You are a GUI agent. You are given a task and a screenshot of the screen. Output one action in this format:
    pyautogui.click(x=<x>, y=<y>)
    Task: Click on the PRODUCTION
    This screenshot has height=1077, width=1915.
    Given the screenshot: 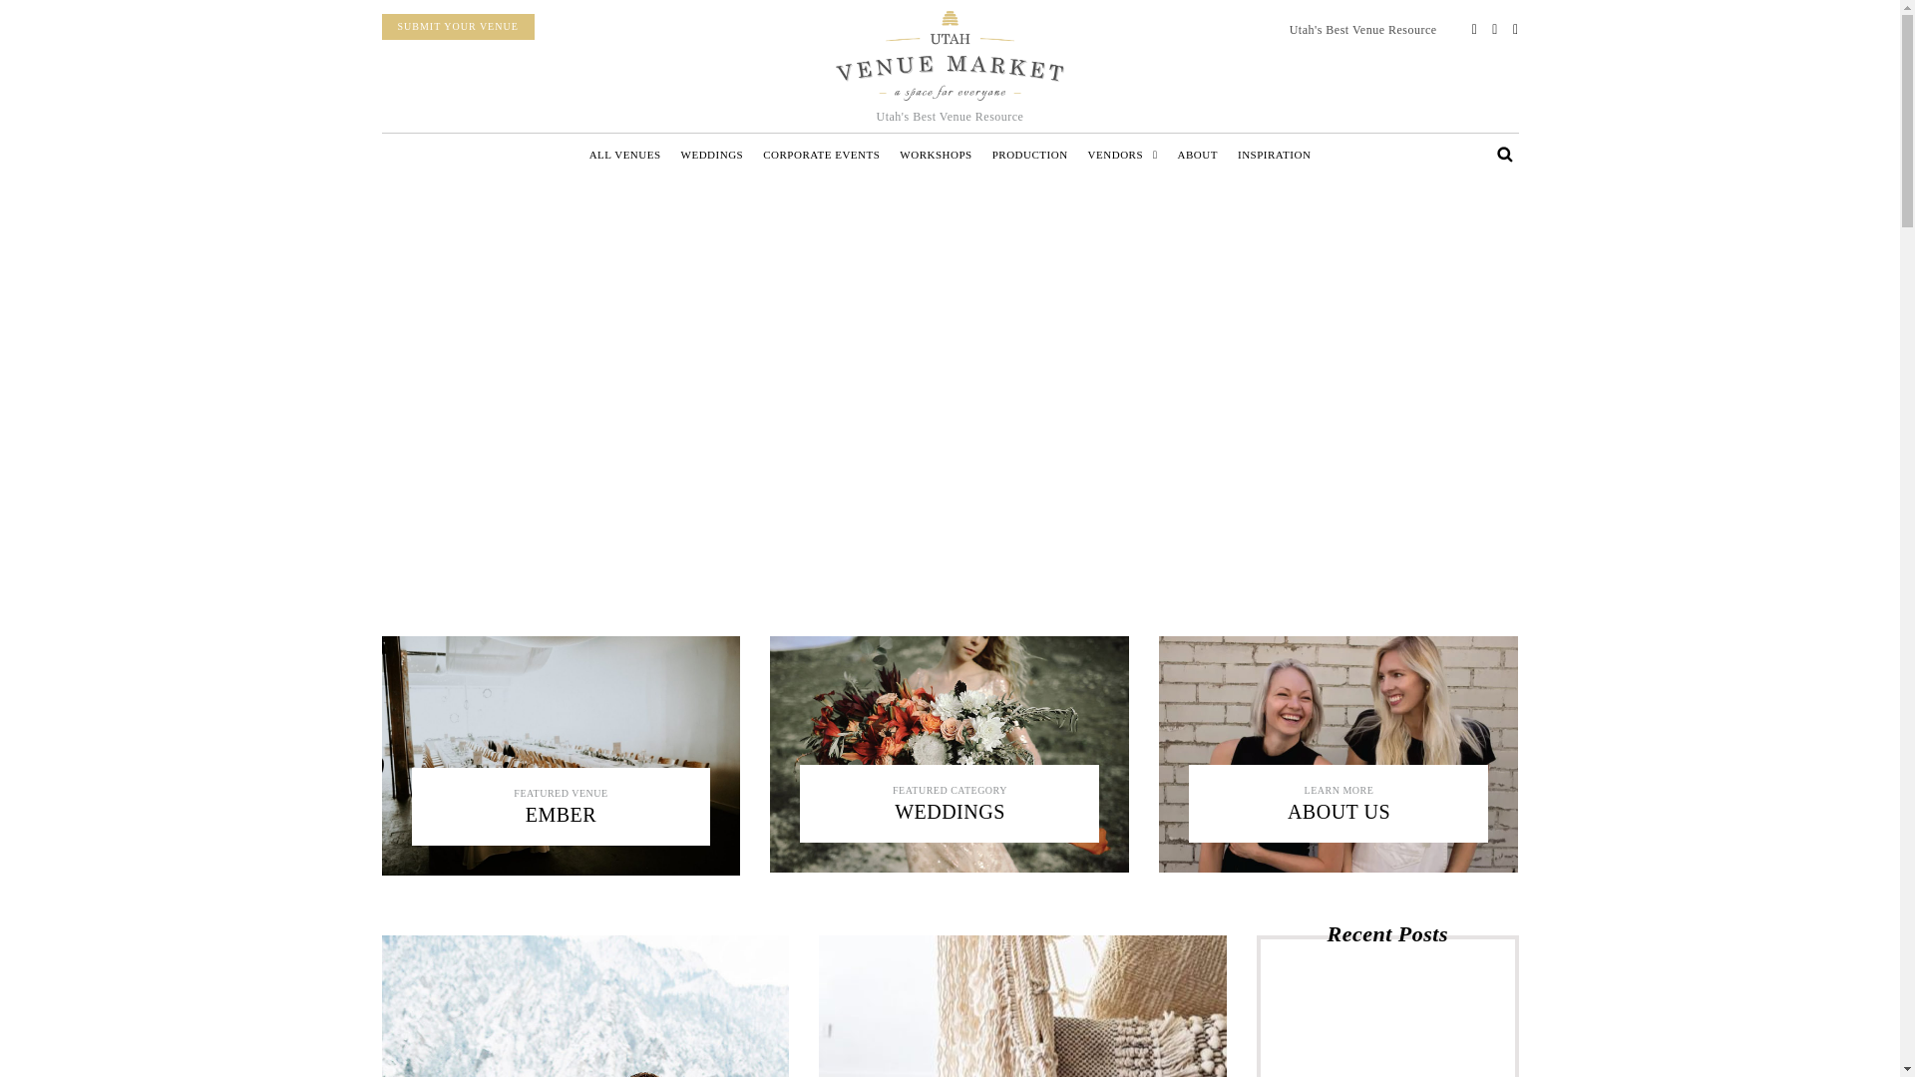 What is the action you would take?
    pyautogui.click(x=1029, y=155)
    